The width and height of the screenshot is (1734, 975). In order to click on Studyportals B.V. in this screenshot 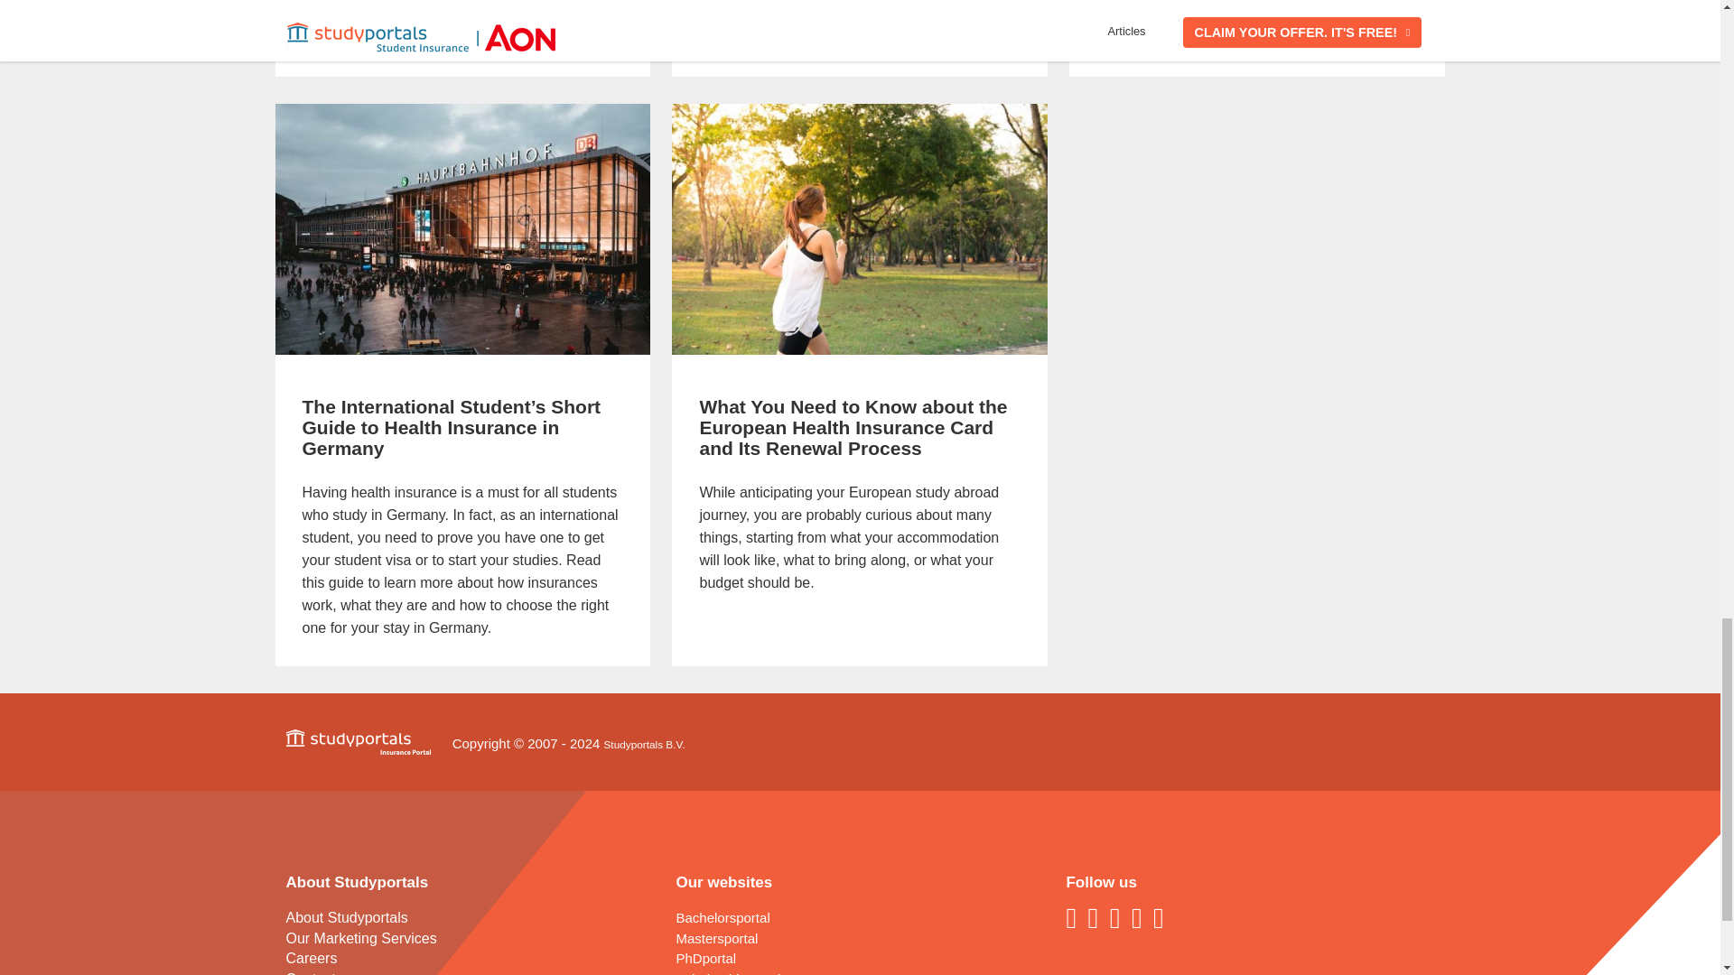, I will do `click(644, 744)`.